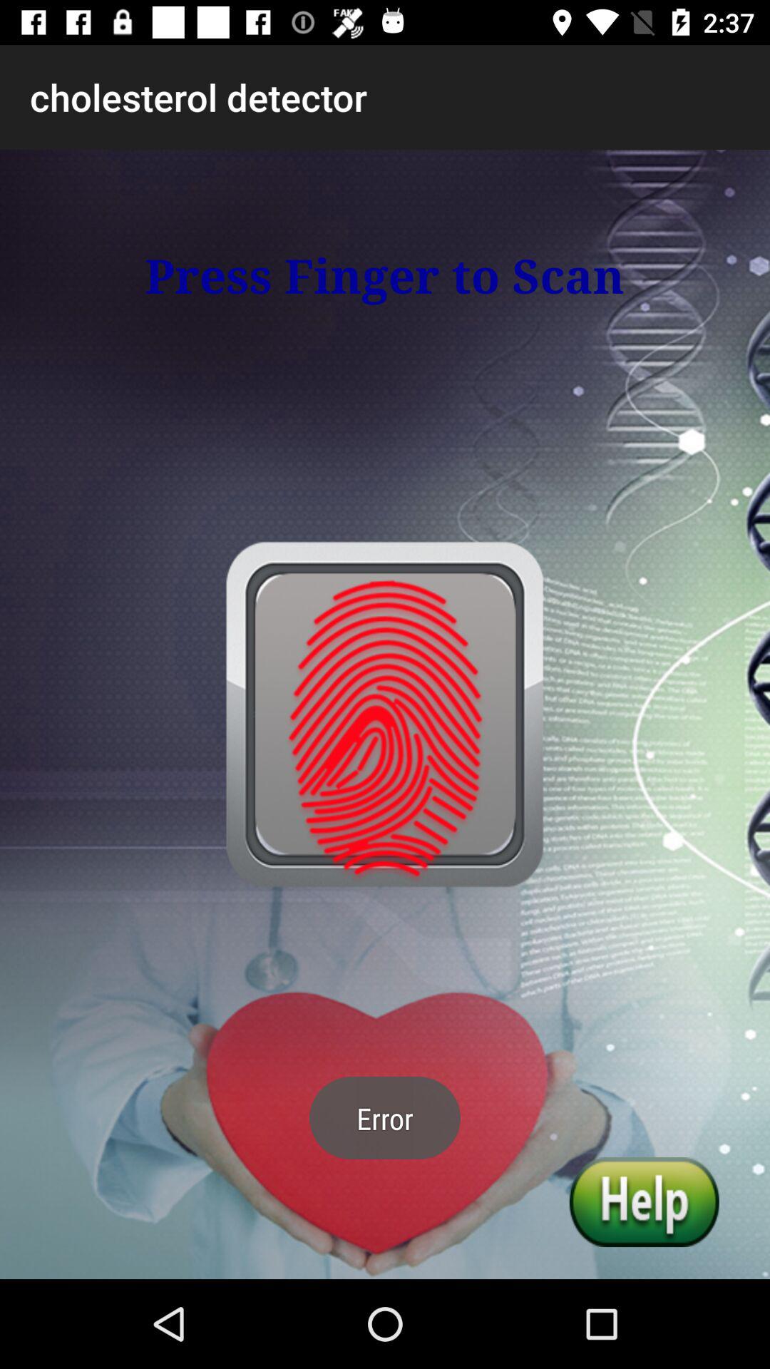 Image resolution: width=770 pixels, height=1369 pixels. I want to click on get help, so click(644, 1202).